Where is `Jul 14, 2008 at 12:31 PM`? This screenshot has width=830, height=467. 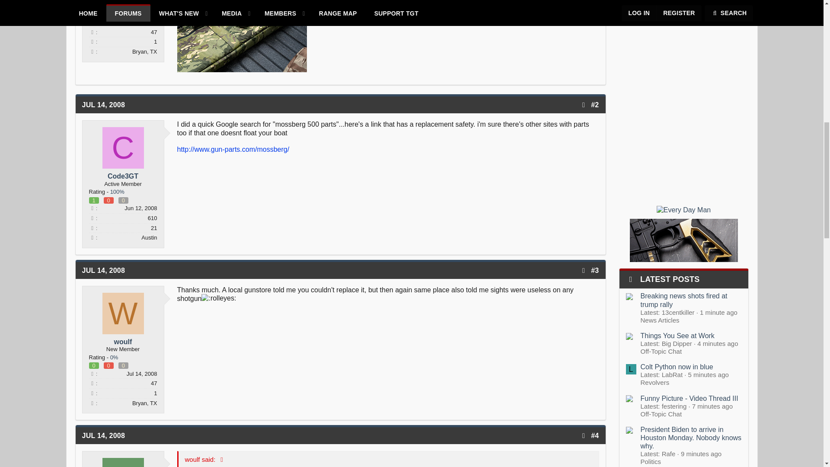 Jul 14, 2008 at 12:31 PM is located at coordinates (104, 105).